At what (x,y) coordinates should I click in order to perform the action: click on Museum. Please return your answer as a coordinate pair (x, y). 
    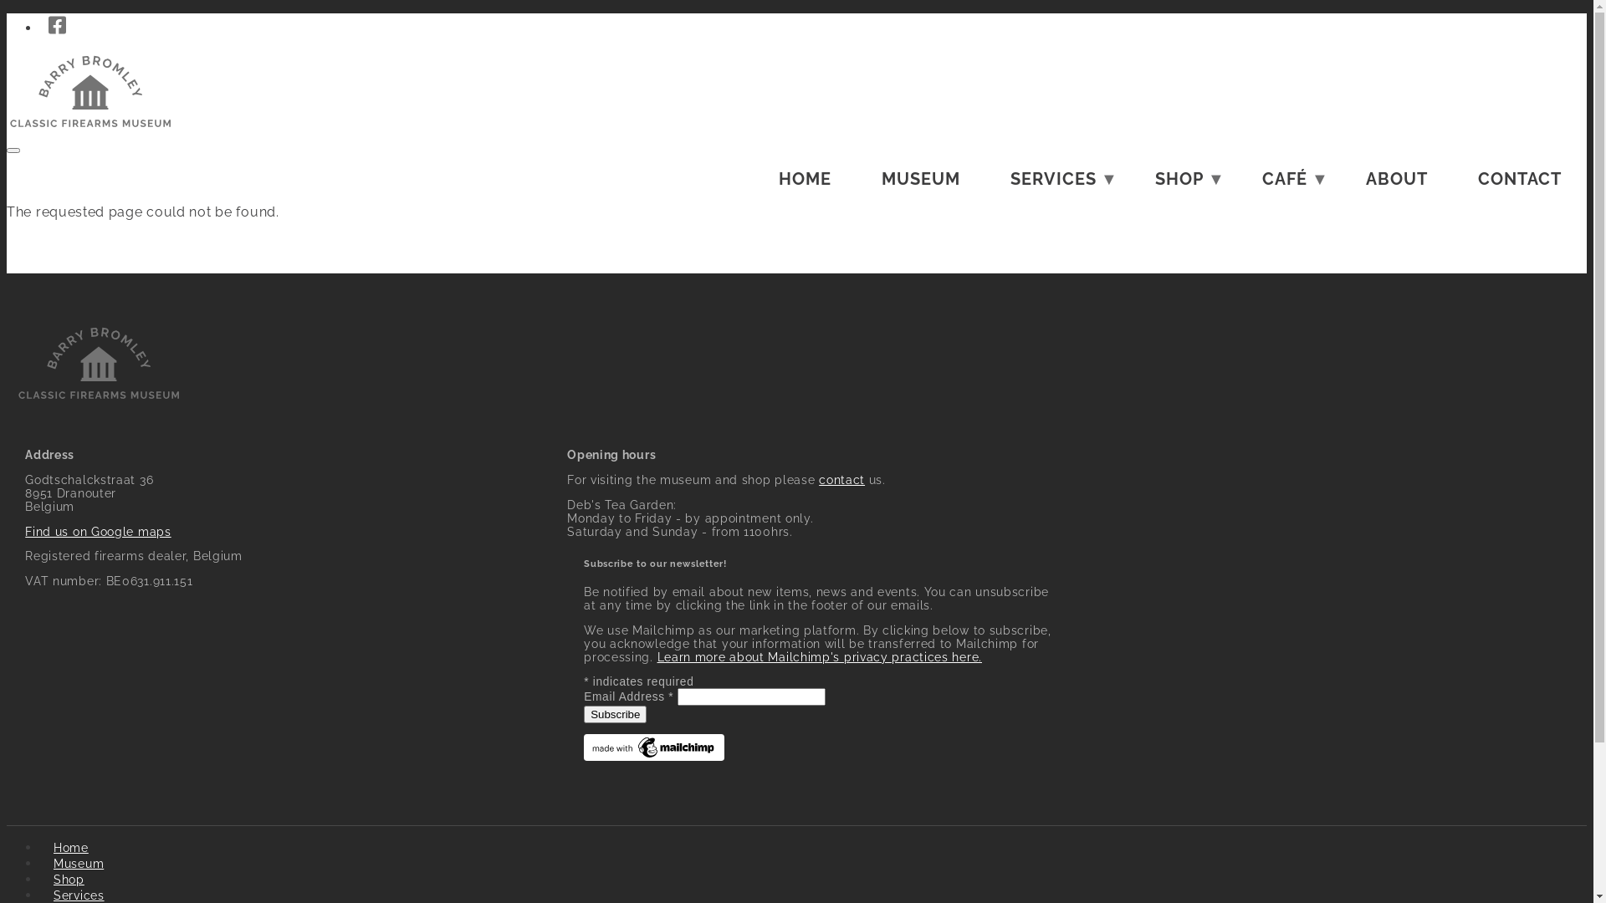
    Looking at the image, I should click on (79, 864).